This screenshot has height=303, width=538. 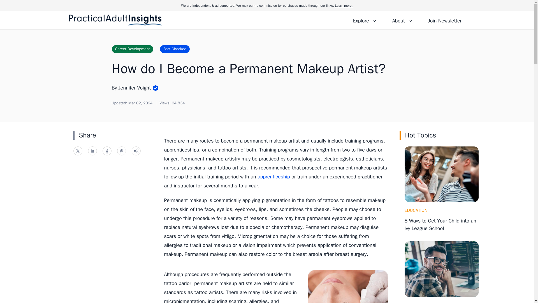 I want to click on Learn more., so click(x=344, y=6).